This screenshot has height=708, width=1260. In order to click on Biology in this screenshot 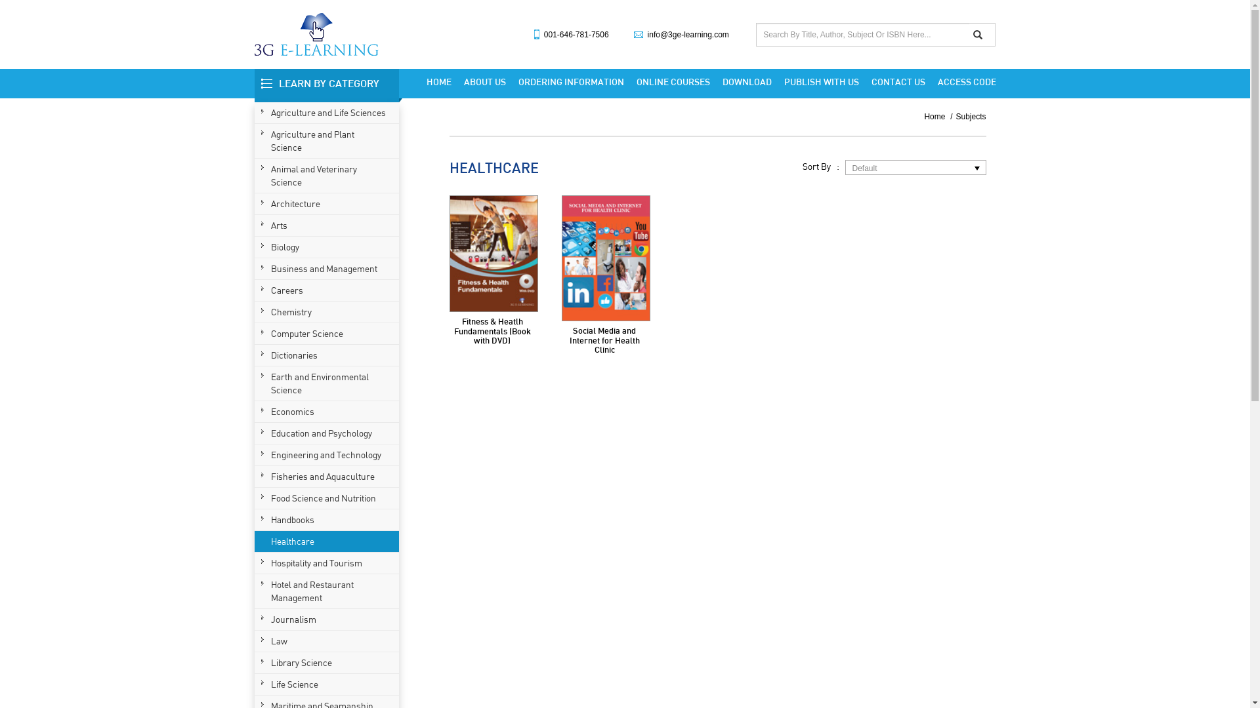, I will do `click(328, 247)`.